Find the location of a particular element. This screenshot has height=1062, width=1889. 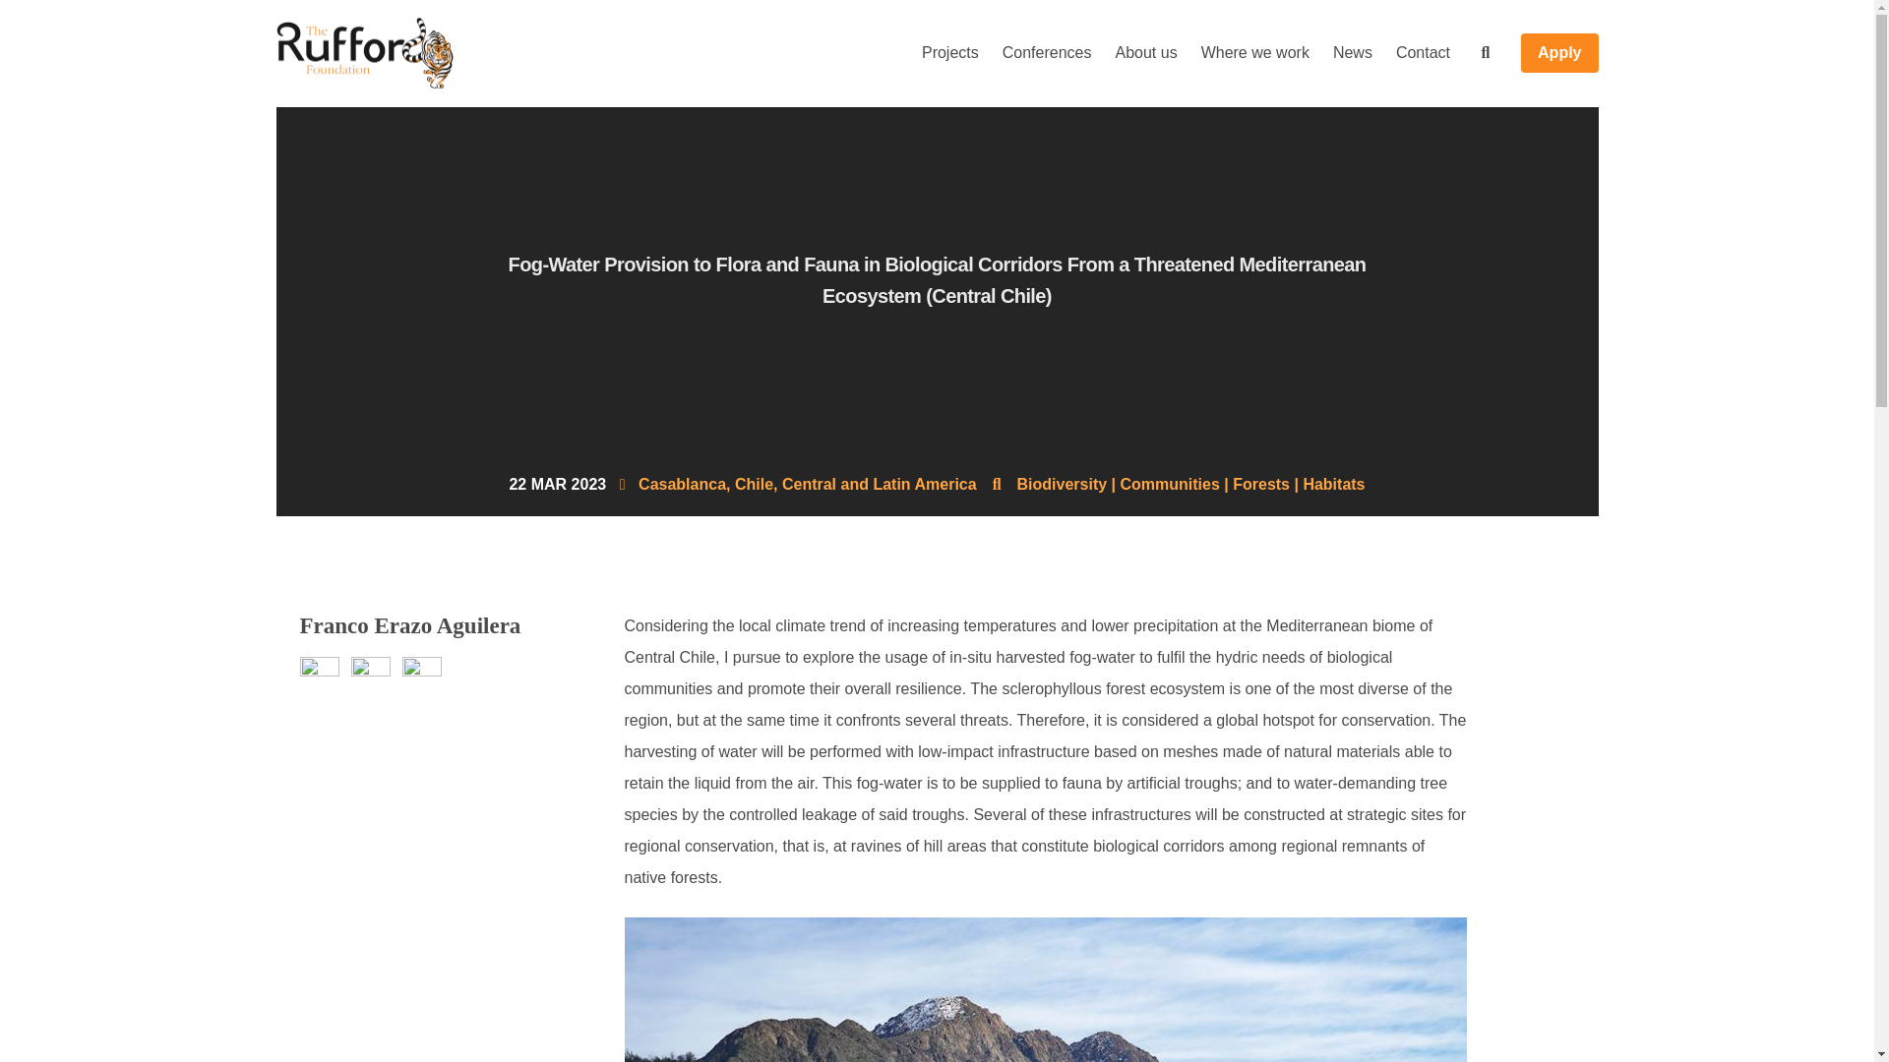

Projects in Habitats category is located at coordinates (1333, 484).